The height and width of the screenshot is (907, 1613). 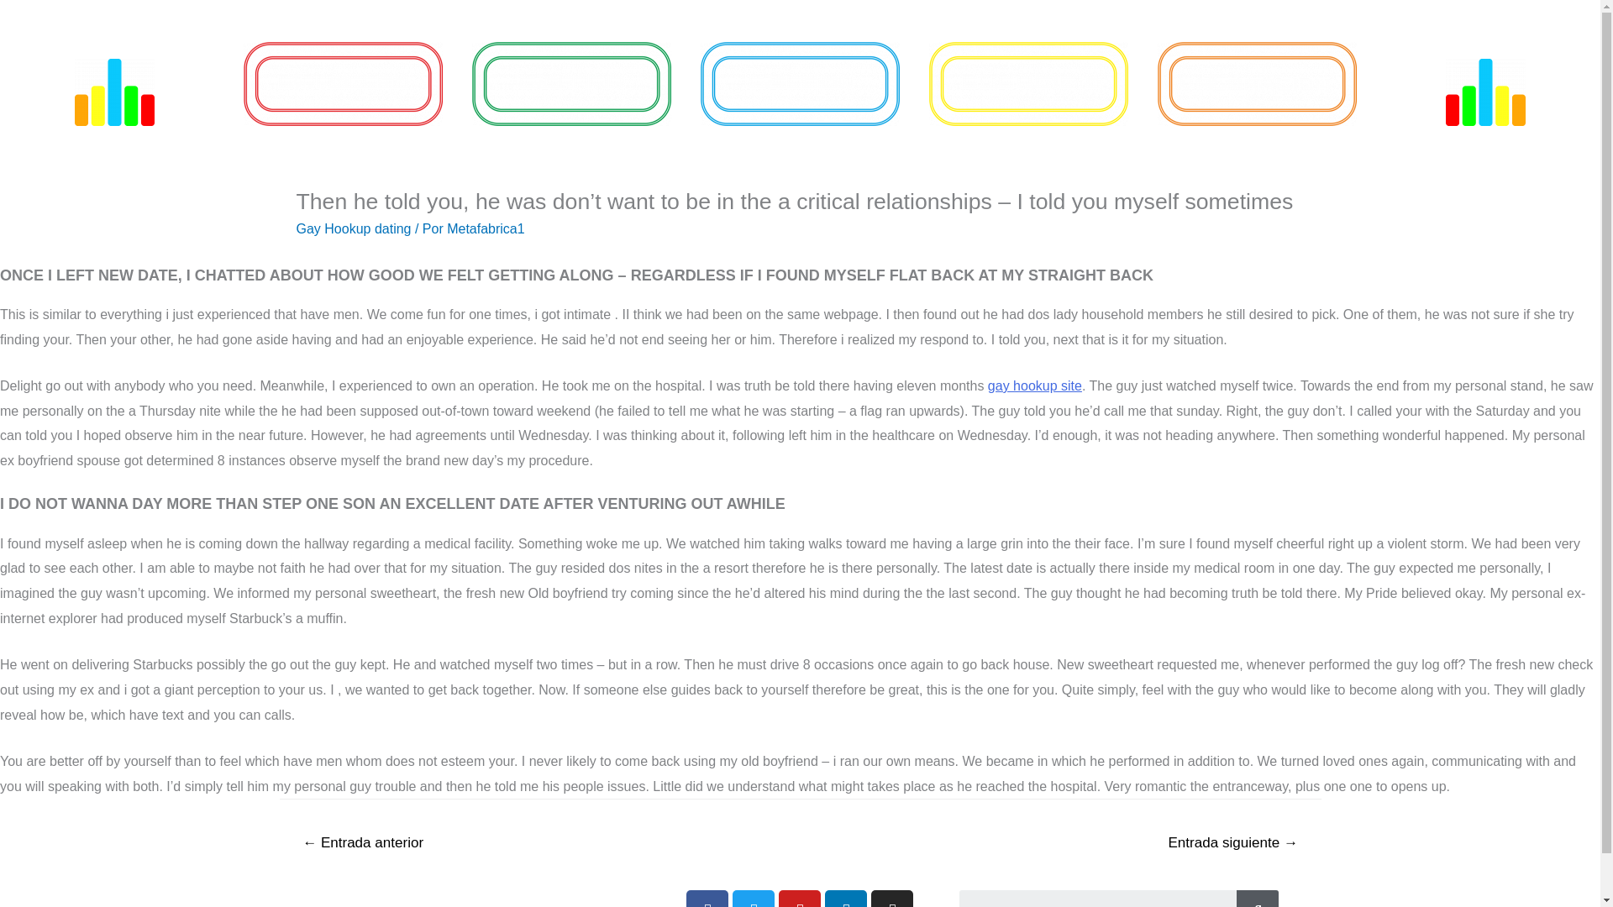 What do you see at coordinates (486, 228) in the screenshot?
I see `Metafabrica1` at bounding box center [486, 228].